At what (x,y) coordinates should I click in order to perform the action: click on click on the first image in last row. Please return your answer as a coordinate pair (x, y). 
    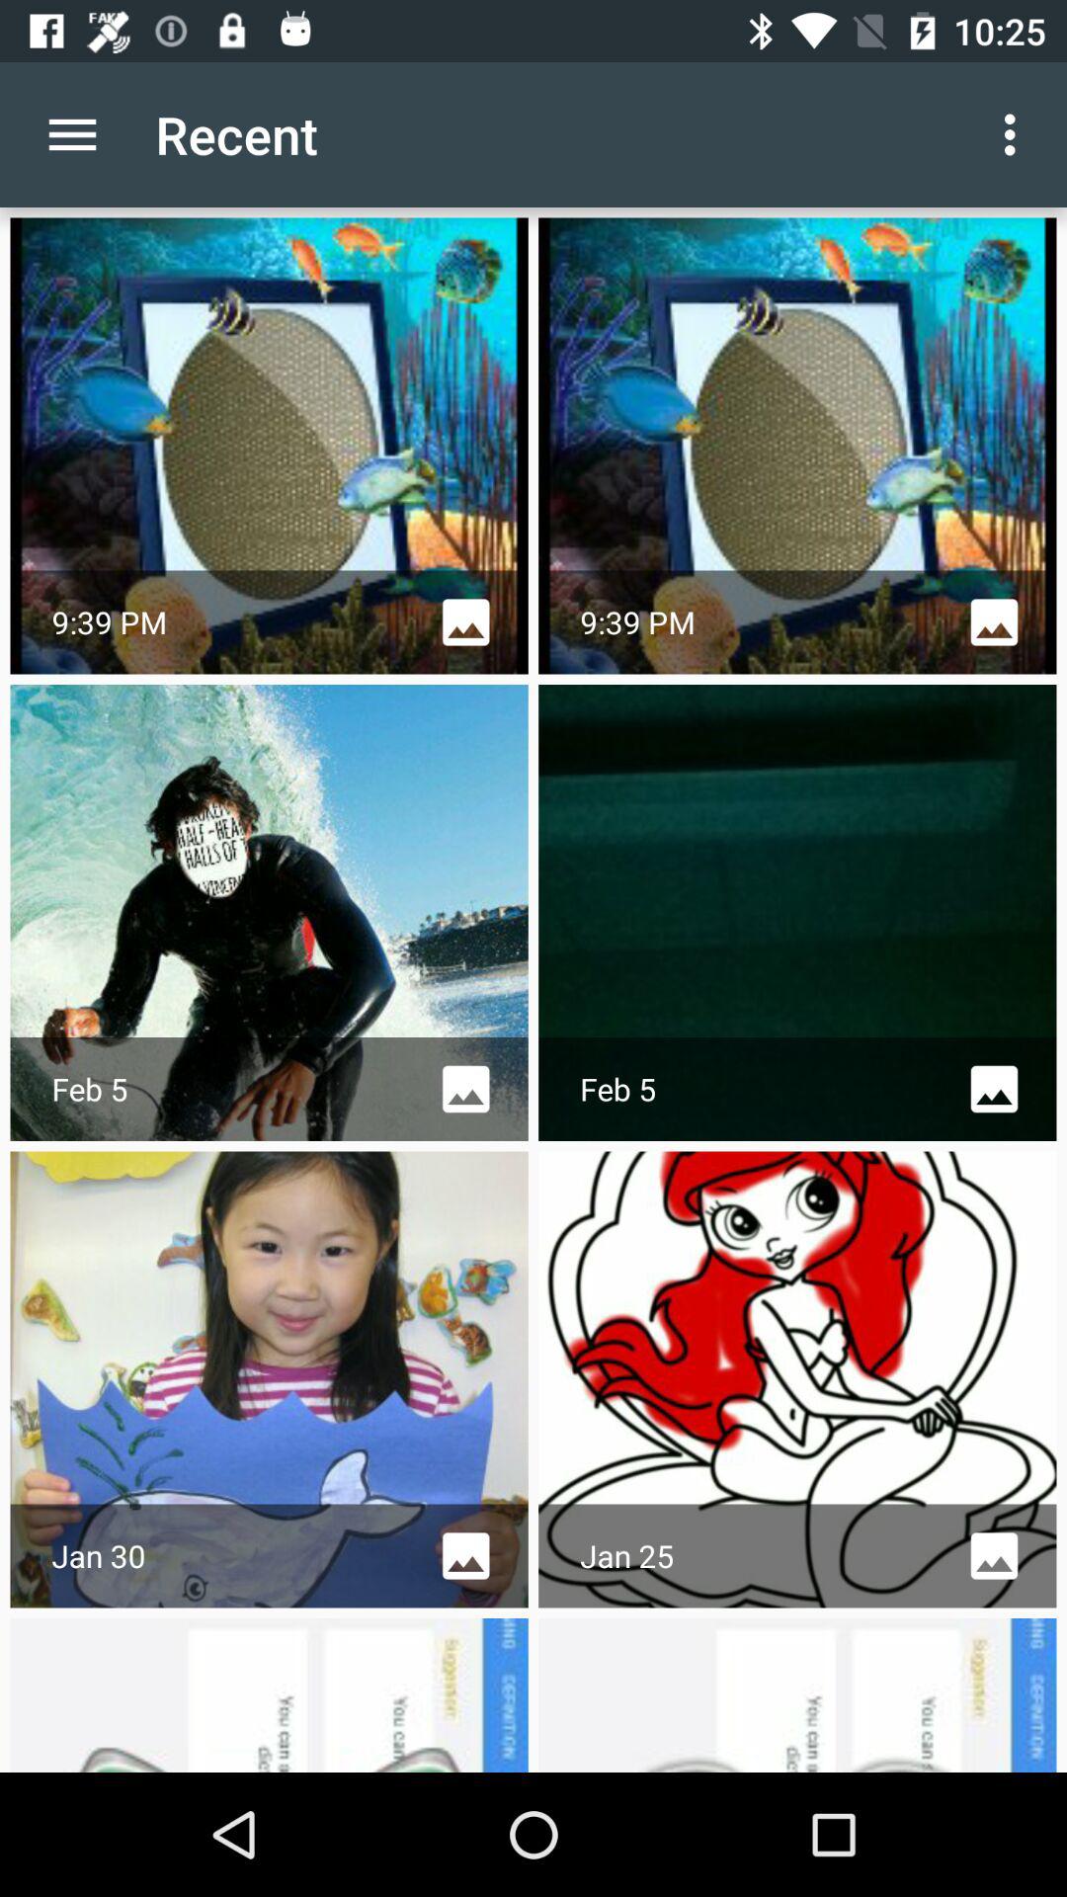
    Looking at the image, I should click on (269, 1694).